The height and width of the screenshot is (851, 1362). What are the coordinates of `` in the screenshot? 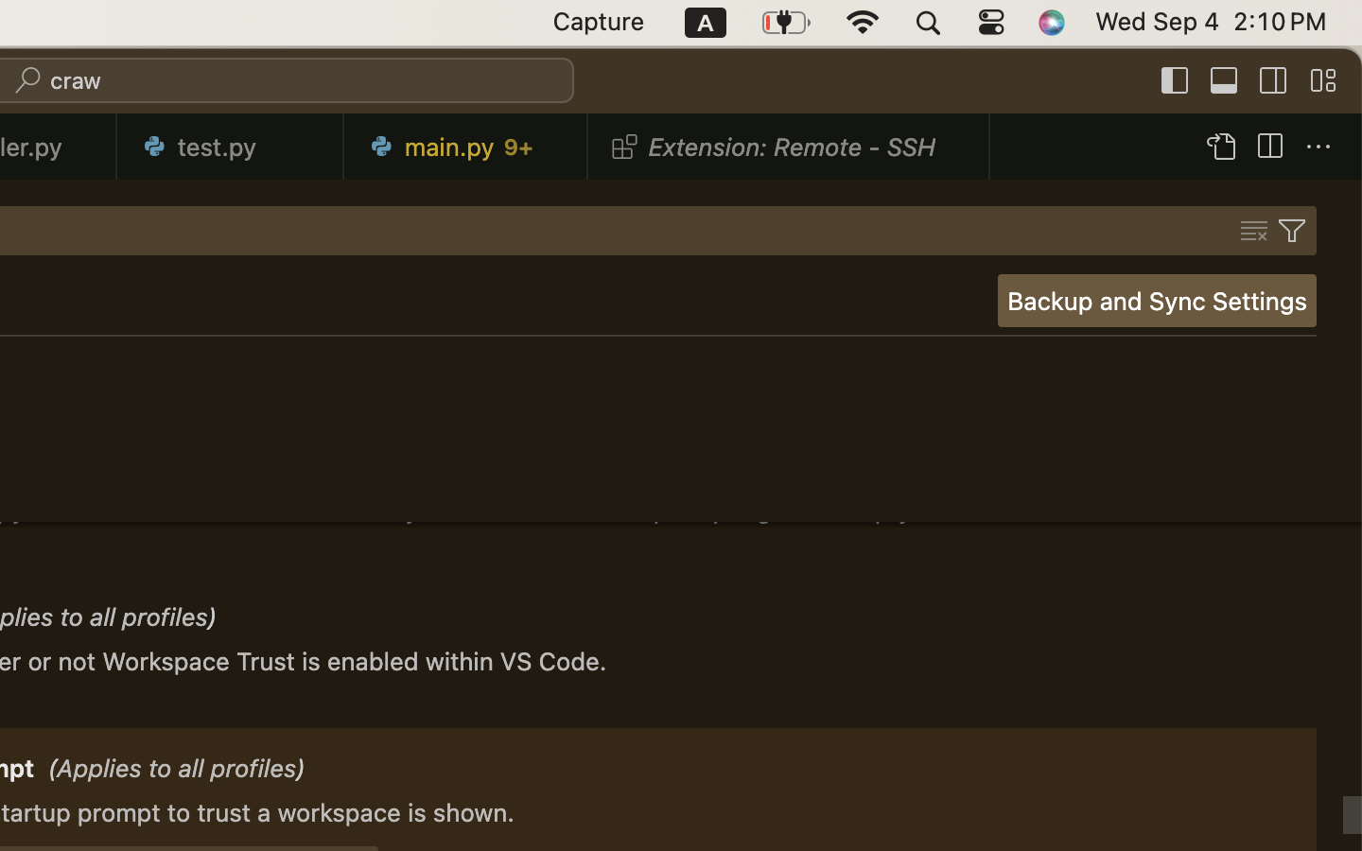 It's located at (1292, 231).